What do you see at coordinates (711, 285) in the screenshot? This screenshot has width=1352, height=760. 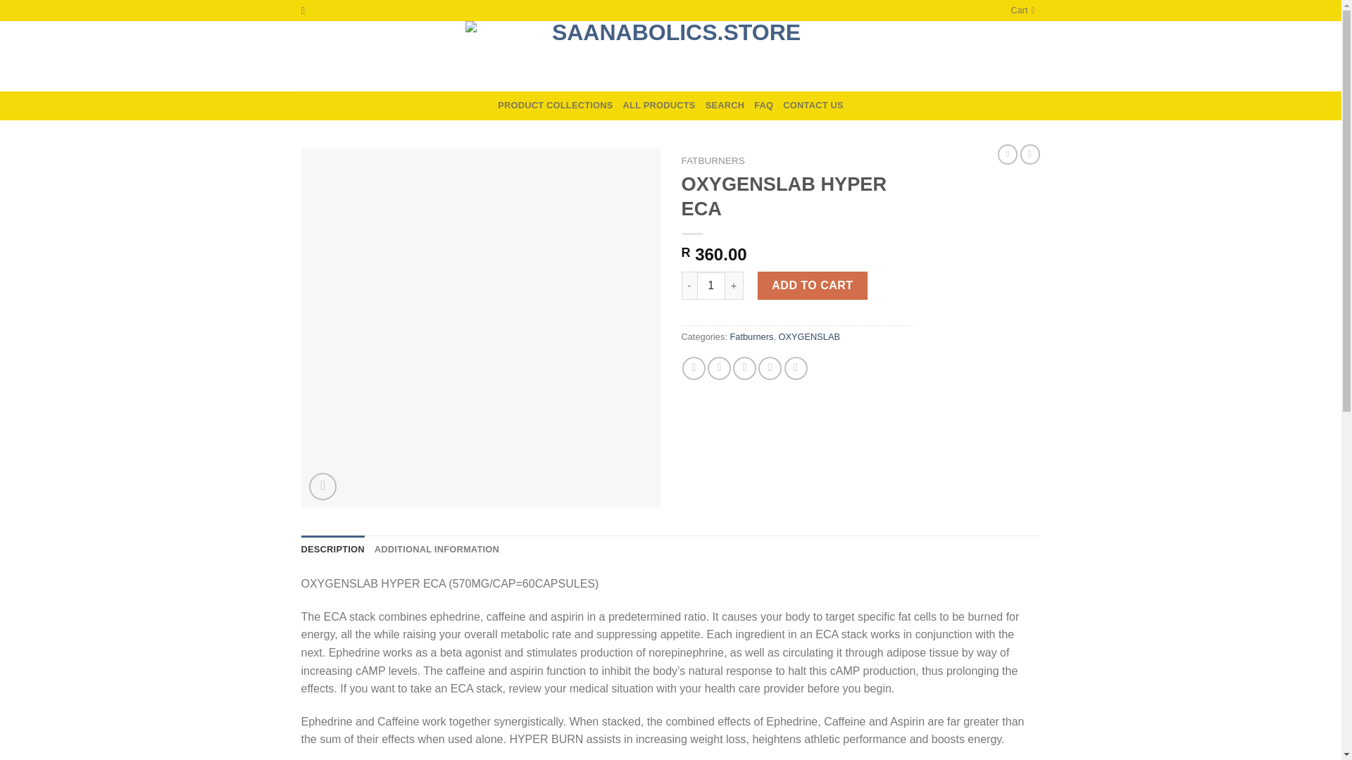 I see `1` at bounding box center [711, 285].